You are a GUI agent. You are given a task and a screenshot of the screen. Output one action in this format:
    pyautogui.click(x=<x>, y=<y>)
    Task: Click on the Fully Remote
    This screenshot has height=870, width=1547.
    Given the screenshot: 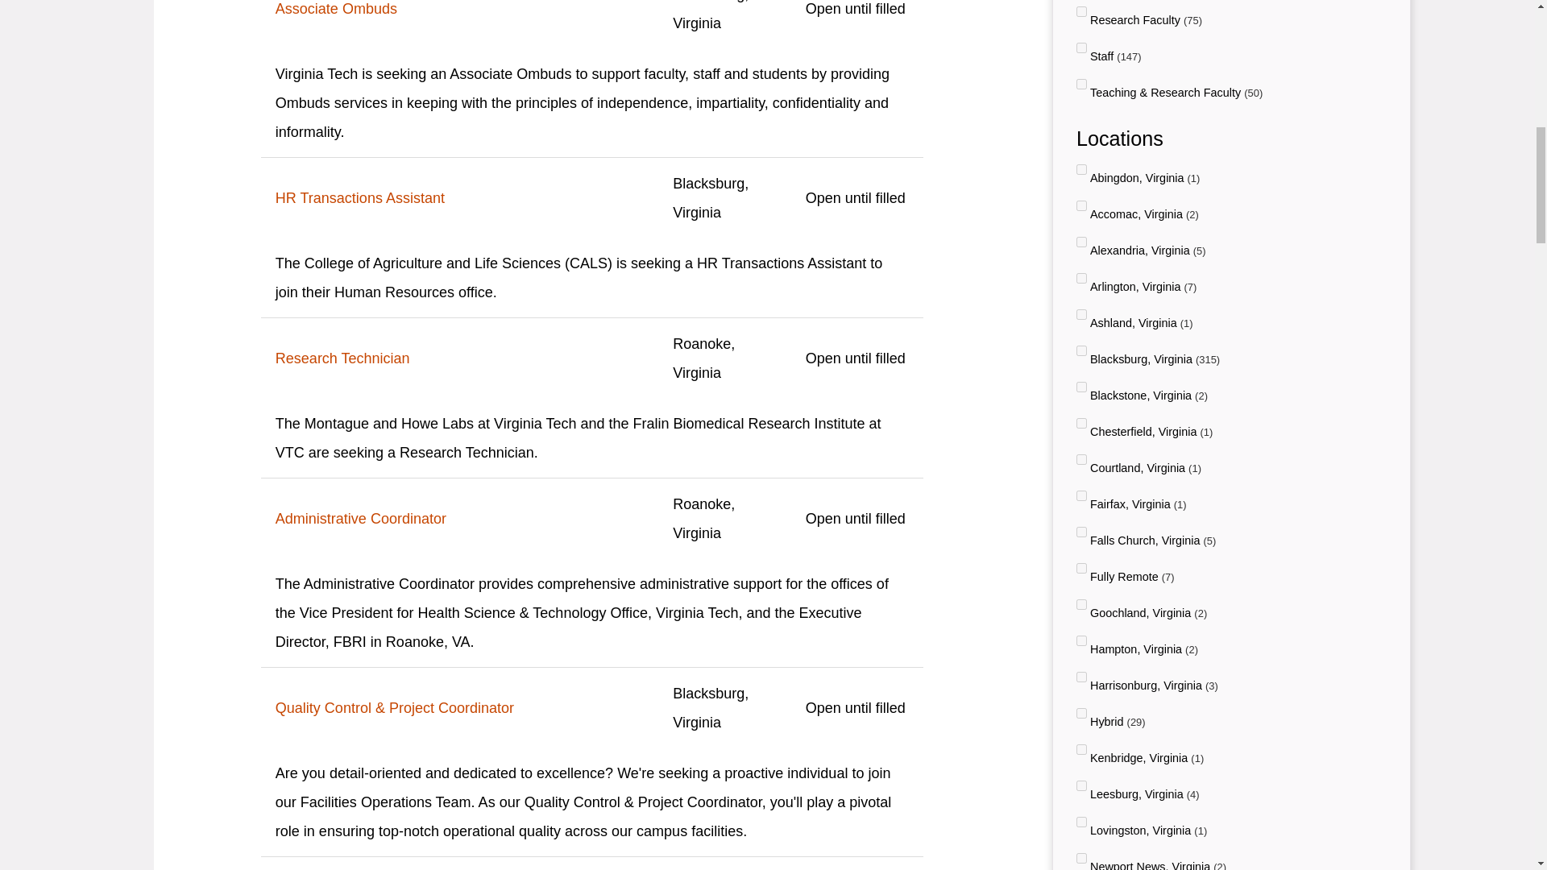 What is the action you would take?
    pyautogui.click(x=1081, y=567)
    